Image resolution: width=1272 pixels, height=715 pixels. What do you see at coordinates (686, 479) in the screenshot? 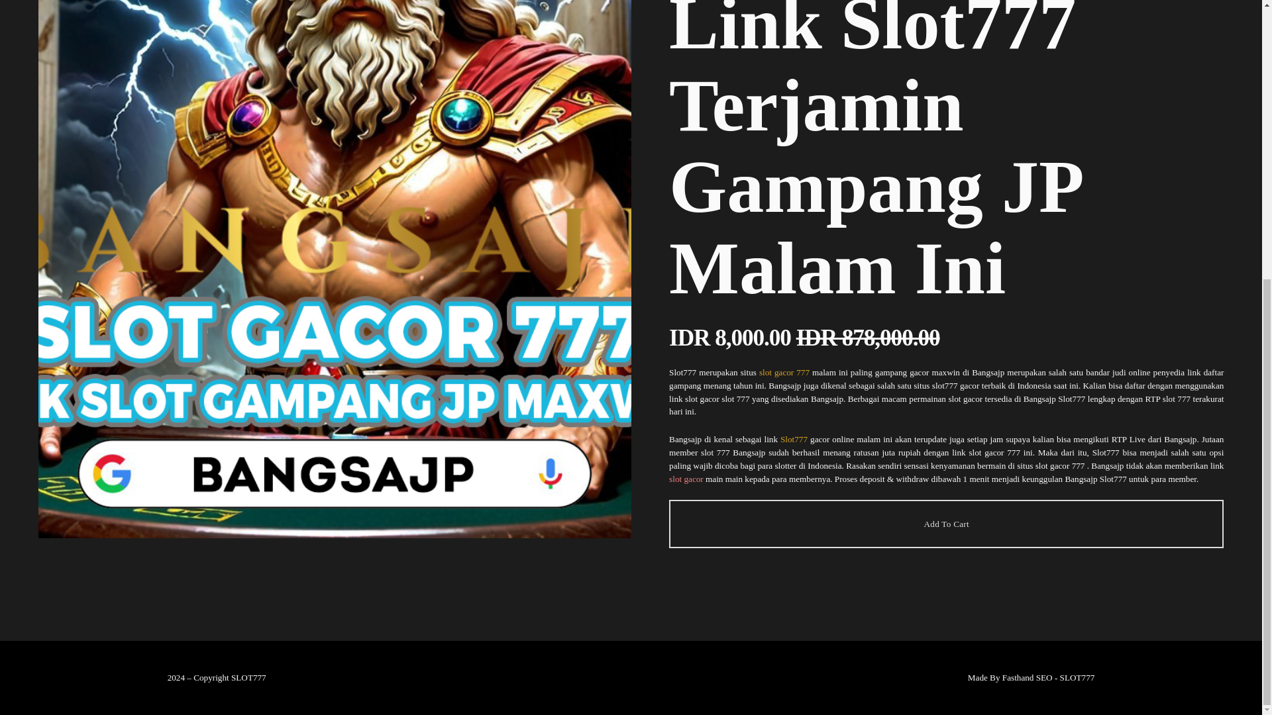
I see `slot gacor` at bounding box center [686, 479].